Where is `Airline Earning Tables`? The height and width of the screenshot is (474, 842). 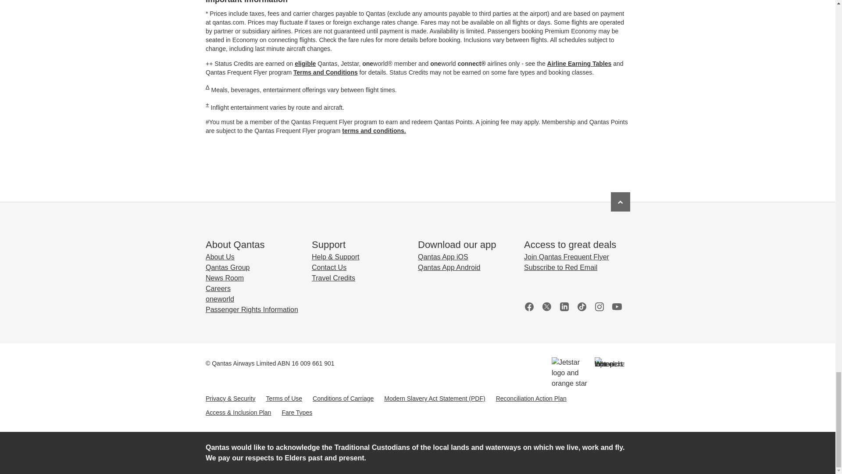 Airline Earning Tables is located at coordinates (579, 64).